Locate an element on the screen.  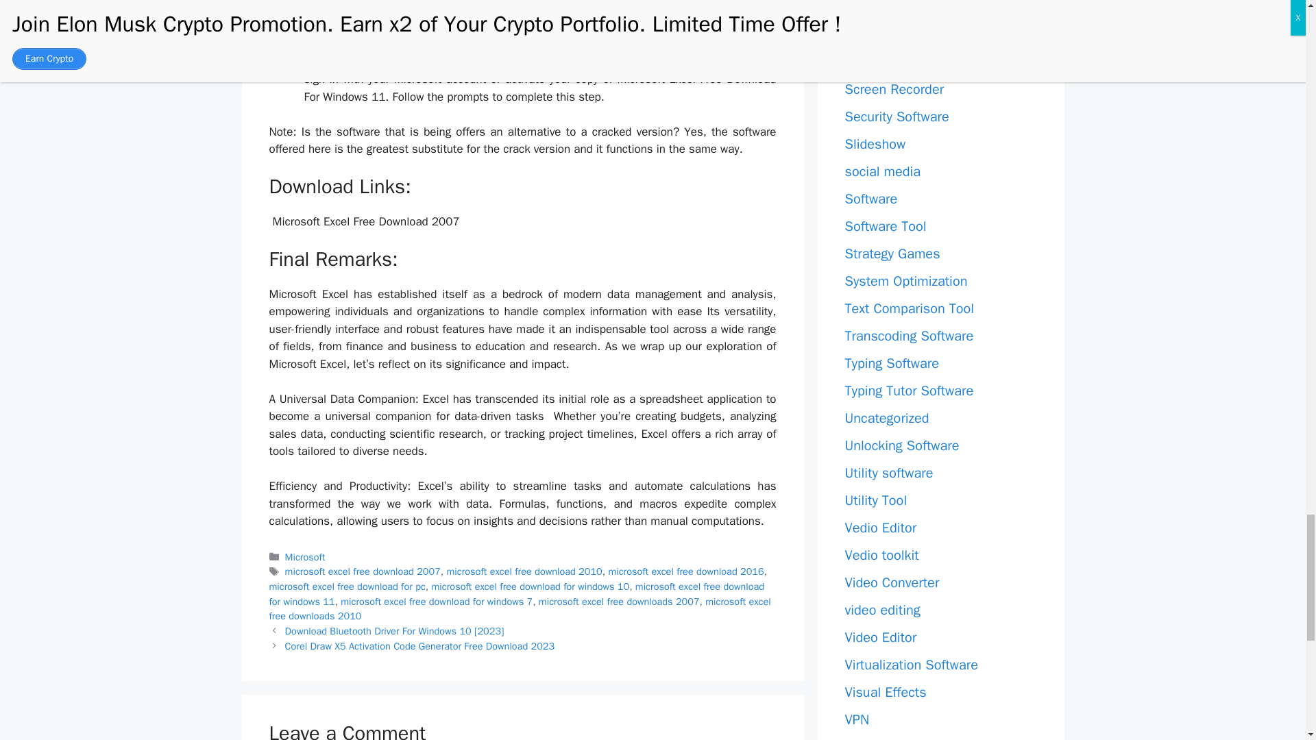
microsoft excel free download for pc is located at coordinates (347, 587).